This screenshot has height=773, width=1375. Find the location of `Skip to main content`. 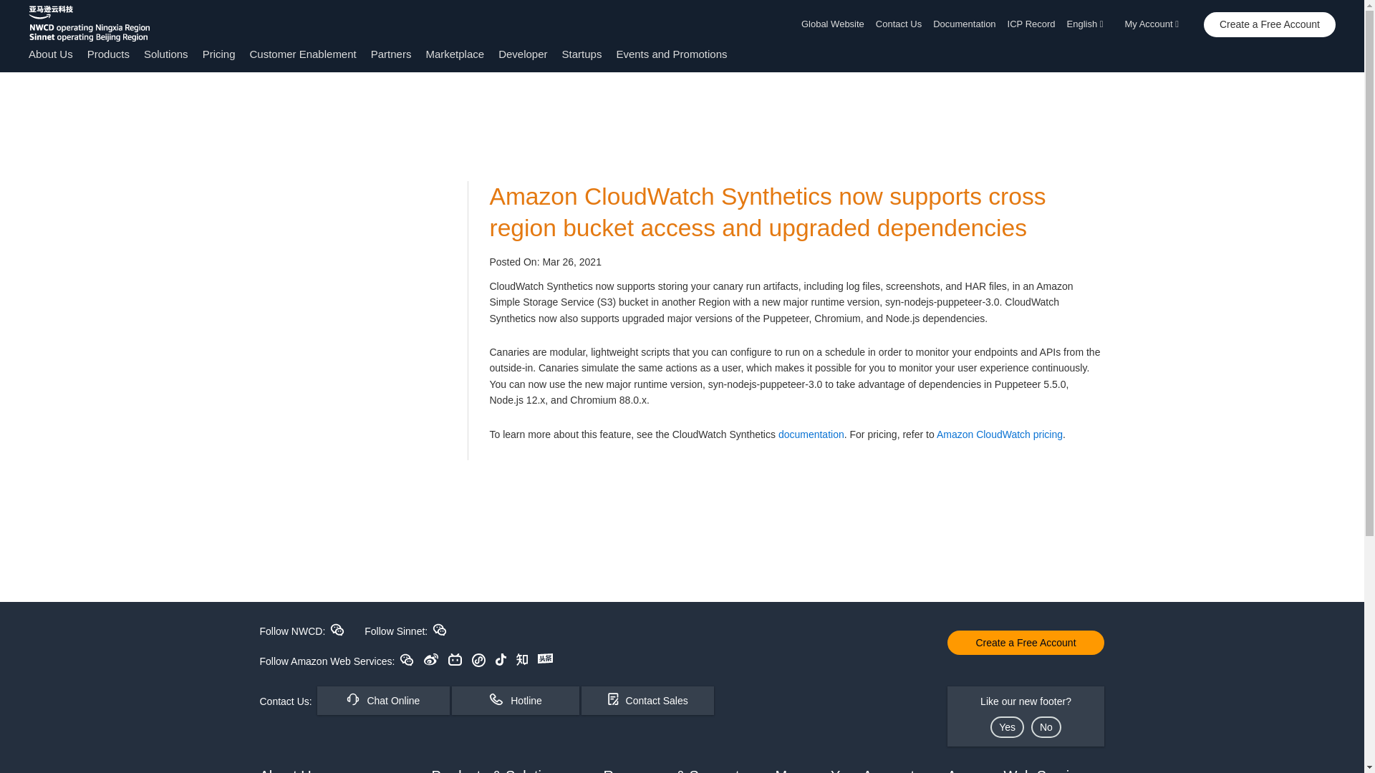

Skip to main content is located at coordinates (7, 100).